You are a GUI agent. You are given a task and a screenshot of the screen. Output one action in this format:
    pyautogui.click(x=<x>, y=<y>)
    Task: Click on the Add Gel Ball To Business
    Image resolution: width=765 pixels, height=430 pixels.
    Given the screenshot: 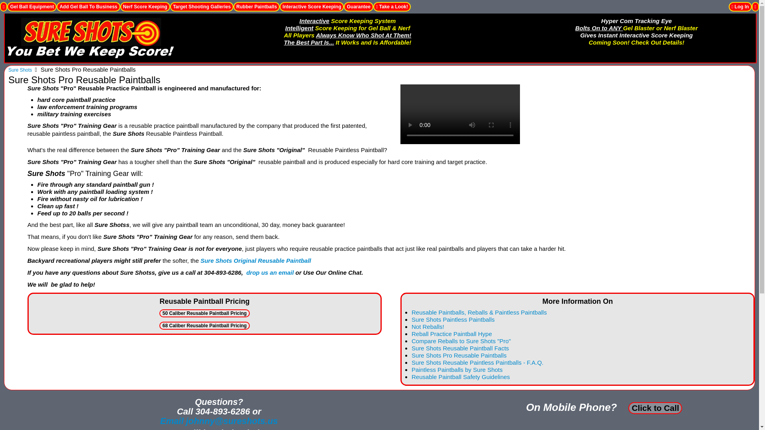 What is the action you would take?
    pyautogui.click(x=88, y=7)
    